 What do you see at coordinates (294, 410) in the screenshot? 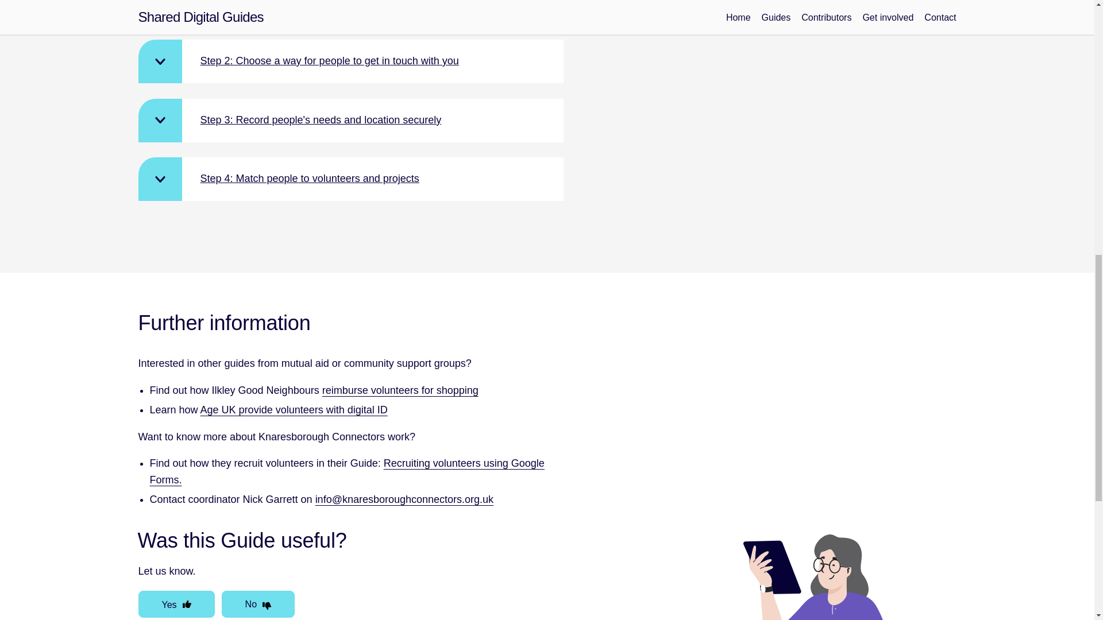
I see `Age UK provide volunteers with digital ID` at bounding box center [294, 410].